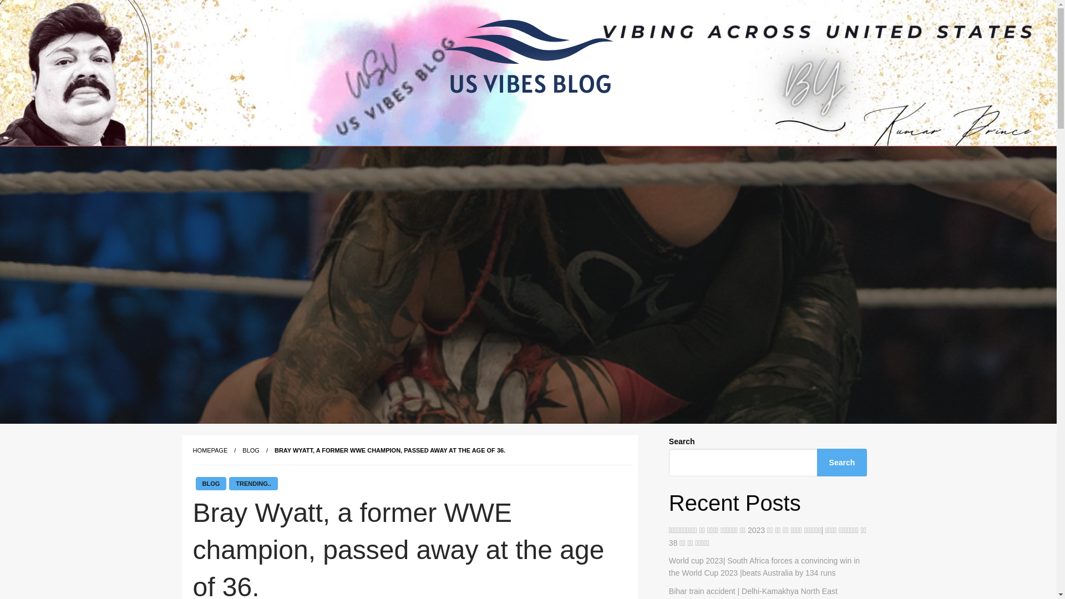 This screenshot has height=599, width=1065. What do you see at coordinates (253, 484) in the screenshot?
I see `TRENDING..` at bounding box center [253, 484].